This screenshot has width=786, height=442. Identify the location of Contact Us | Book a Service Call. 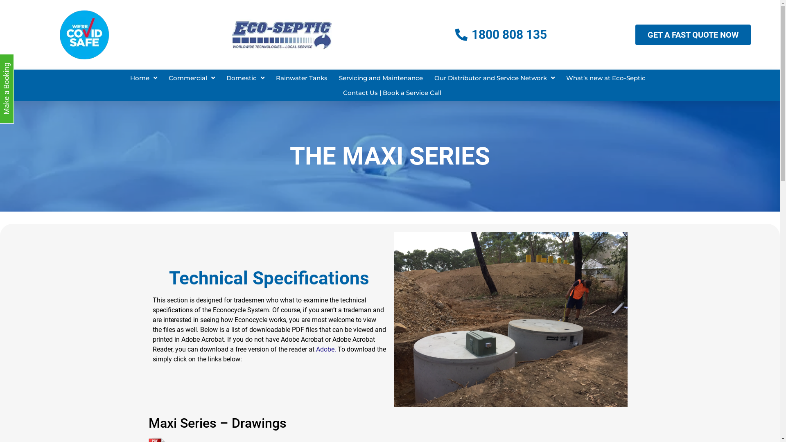
(392, 92).